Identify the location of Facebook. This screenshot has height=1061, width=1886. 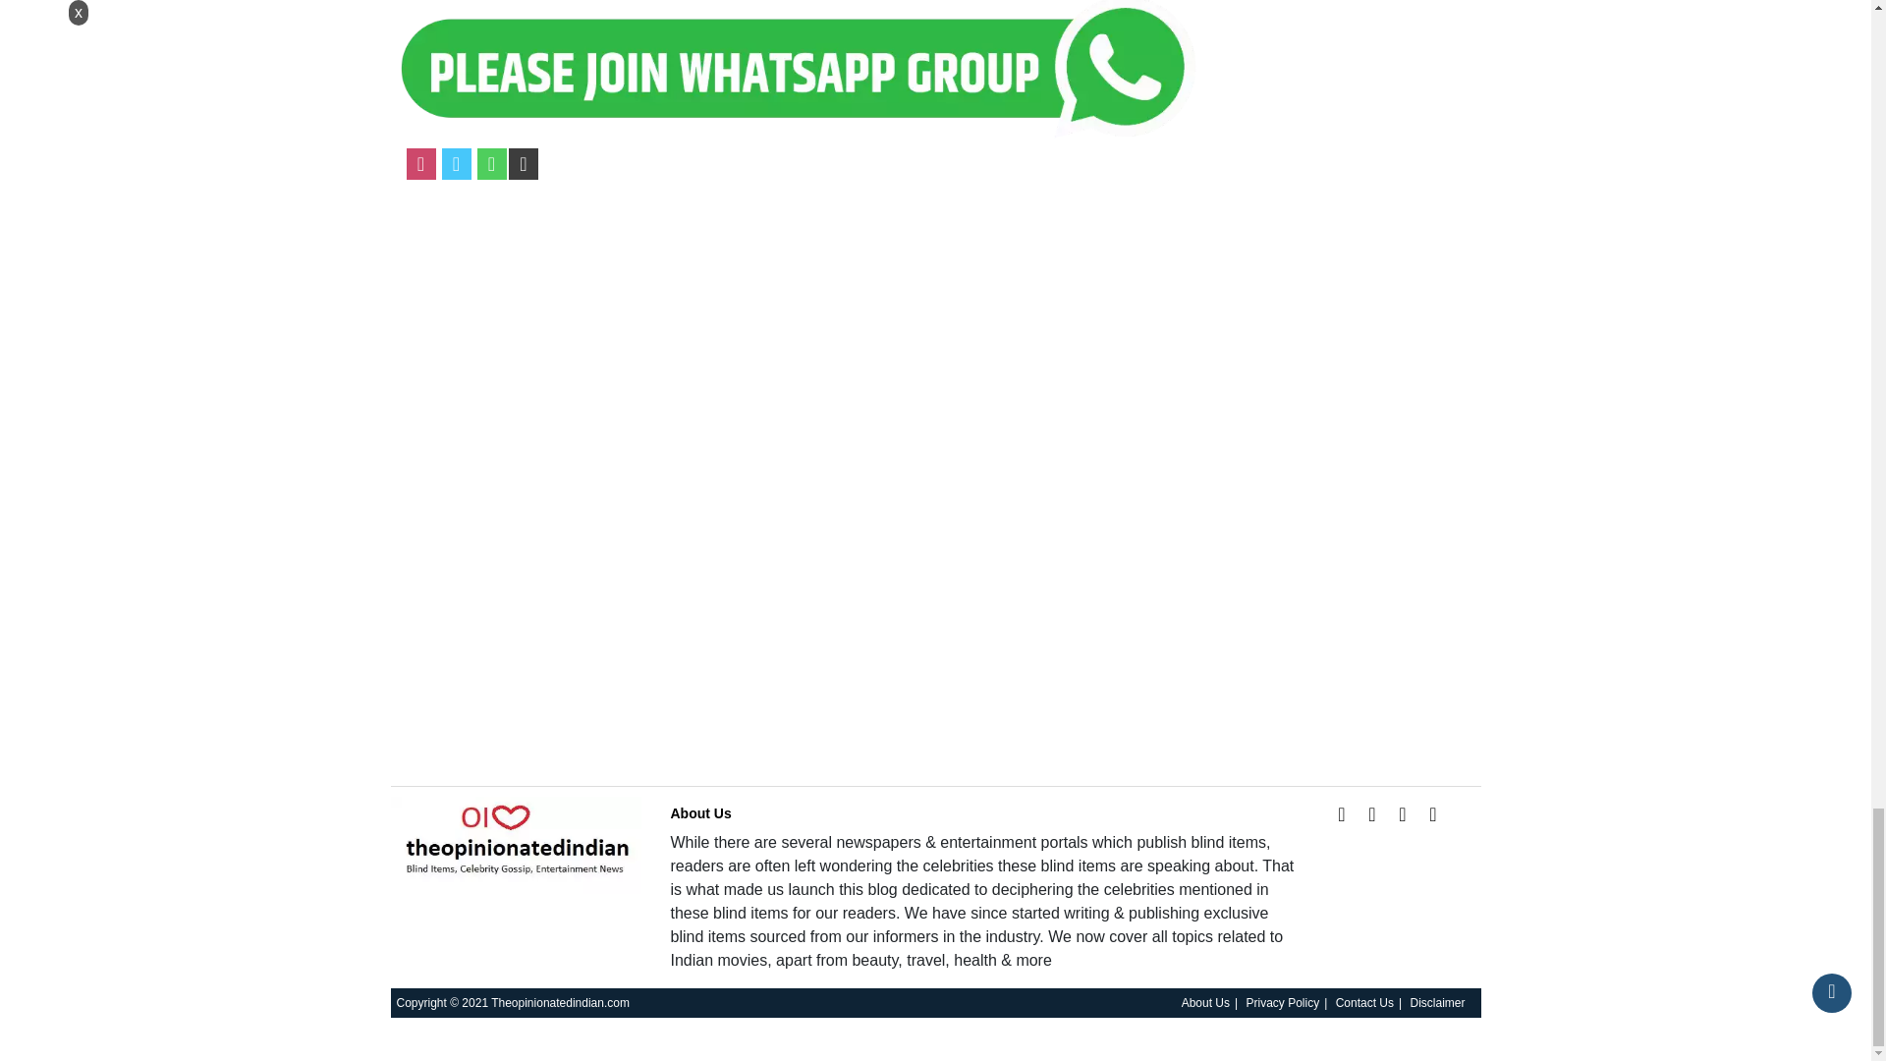
(1342, 813).